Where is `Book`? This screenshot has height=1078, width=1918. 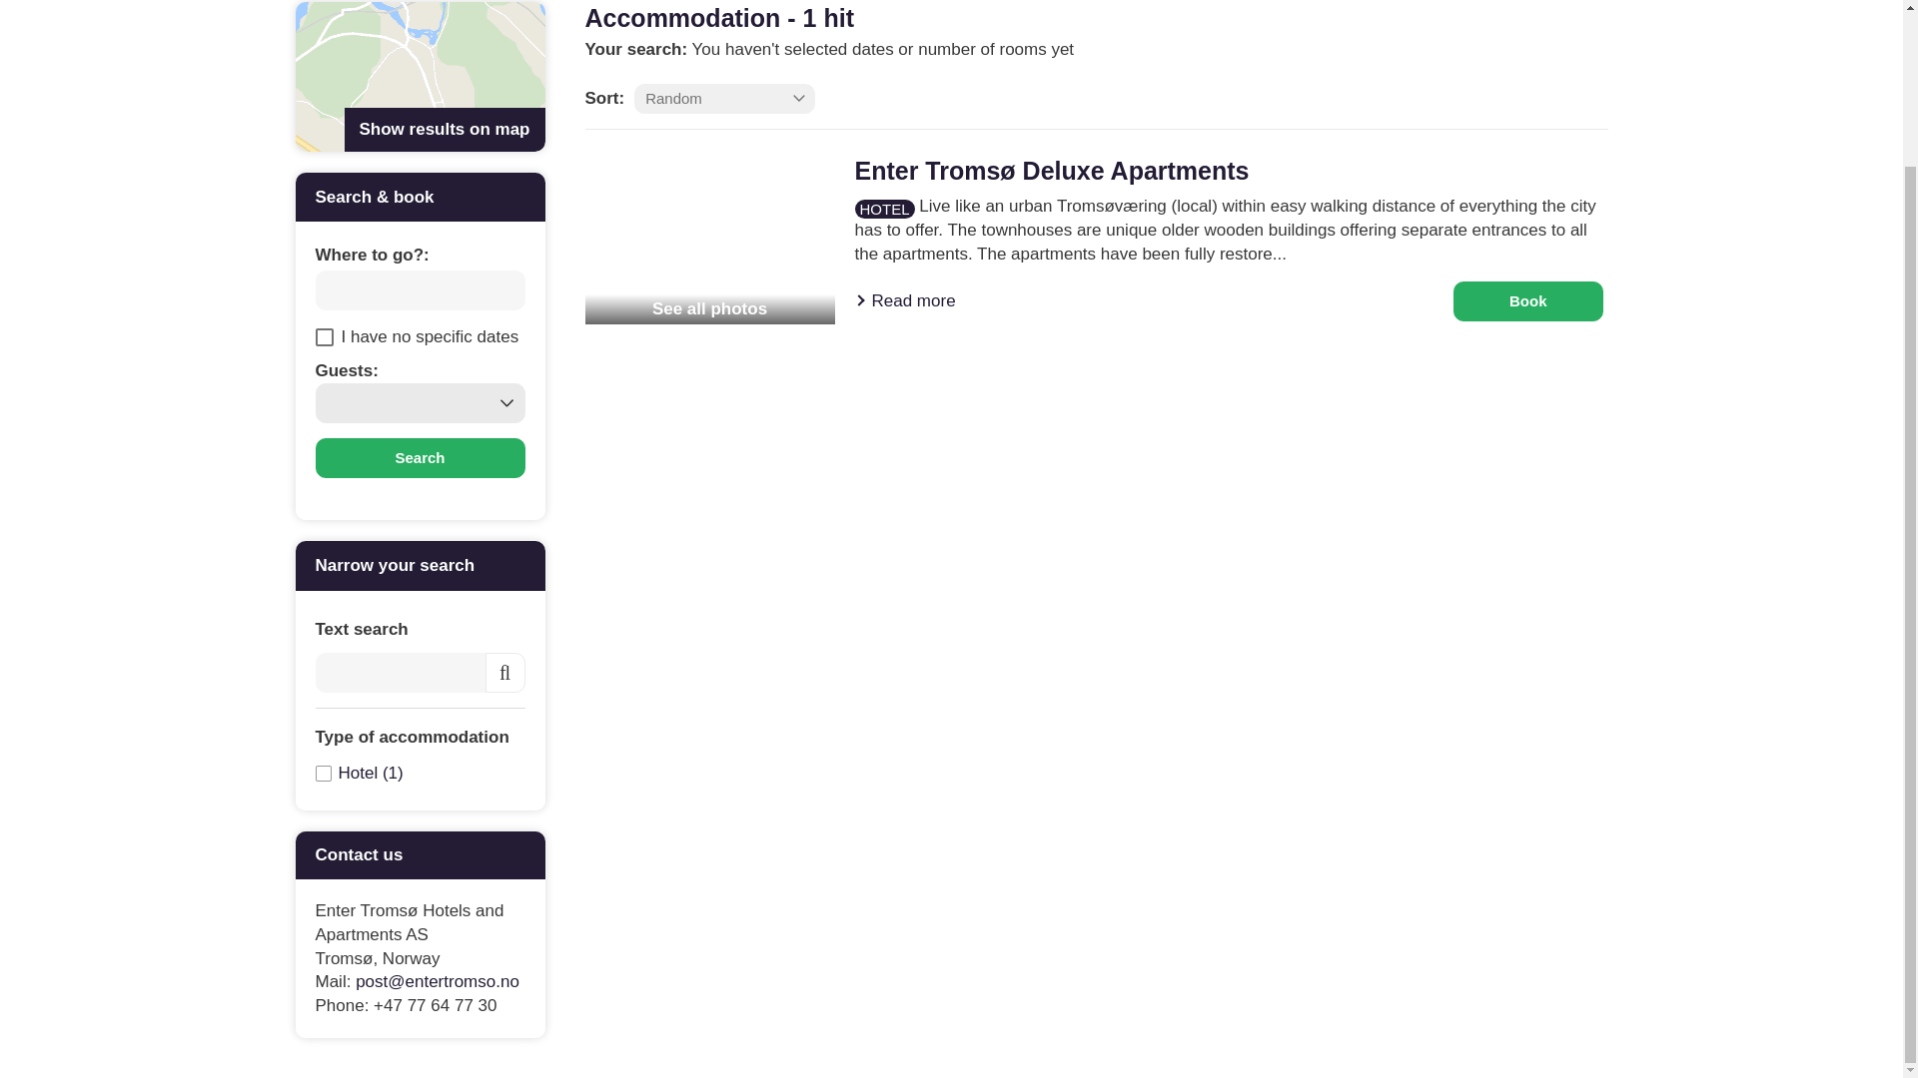
Book is located at coordinates (1528, 300).